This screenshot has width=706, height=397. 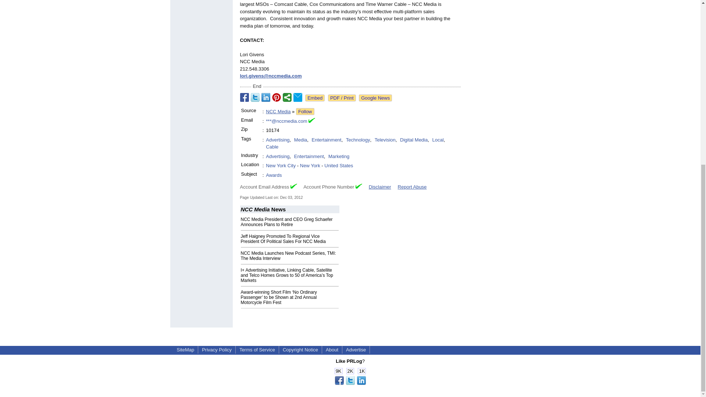 I want to click on Verified, so click(x=359, y=186).